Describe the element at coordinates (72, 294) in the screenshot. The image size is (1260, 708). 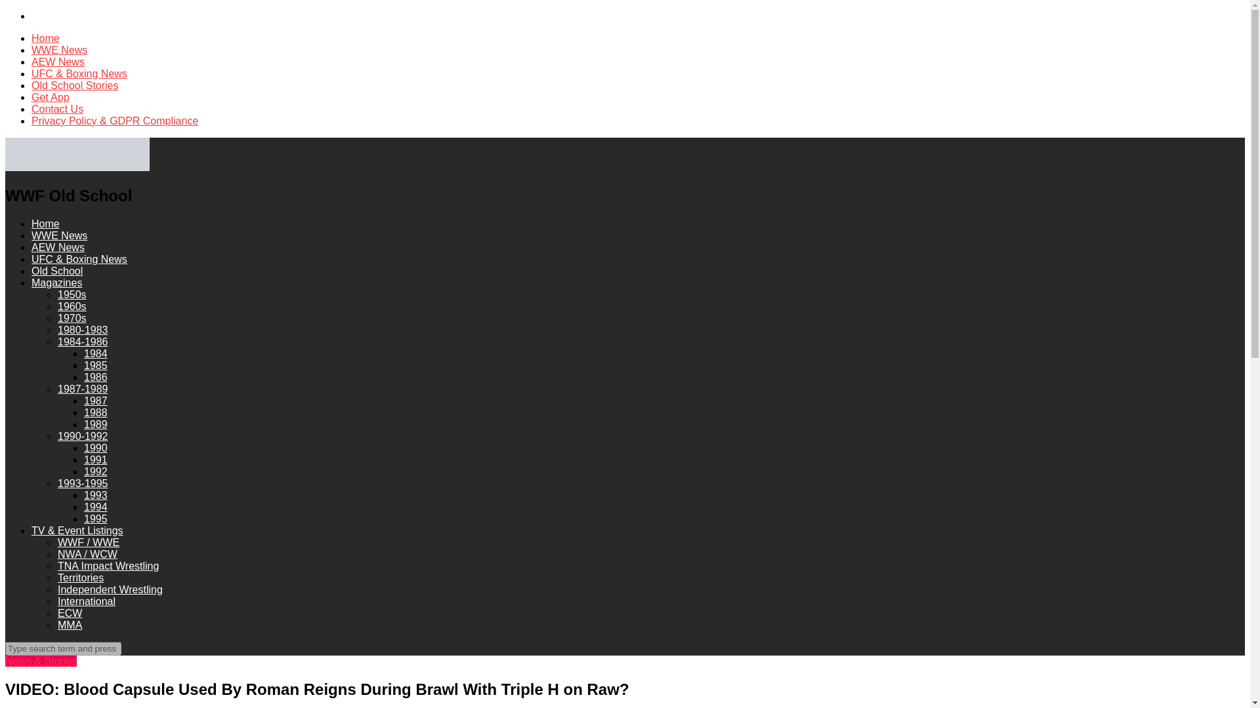
I see `1950s` at that location.